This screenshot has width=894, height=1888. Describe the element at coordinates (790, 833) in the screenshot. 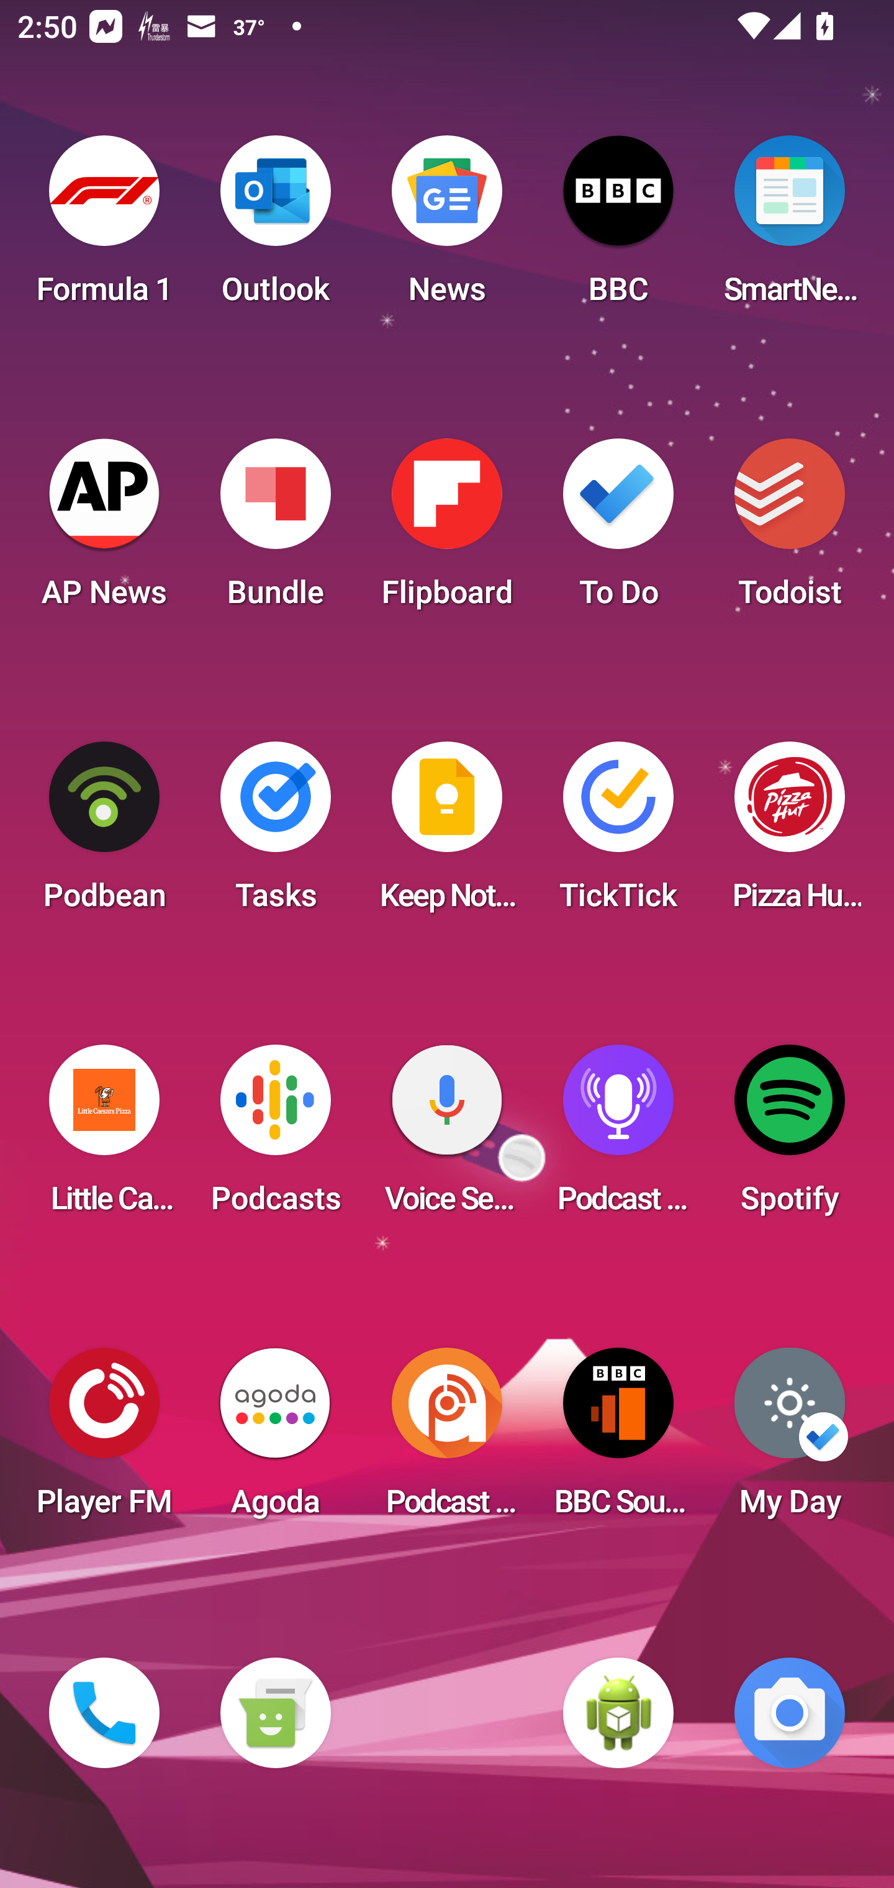

I see `Pizza Hut HK & Macau` at that location.